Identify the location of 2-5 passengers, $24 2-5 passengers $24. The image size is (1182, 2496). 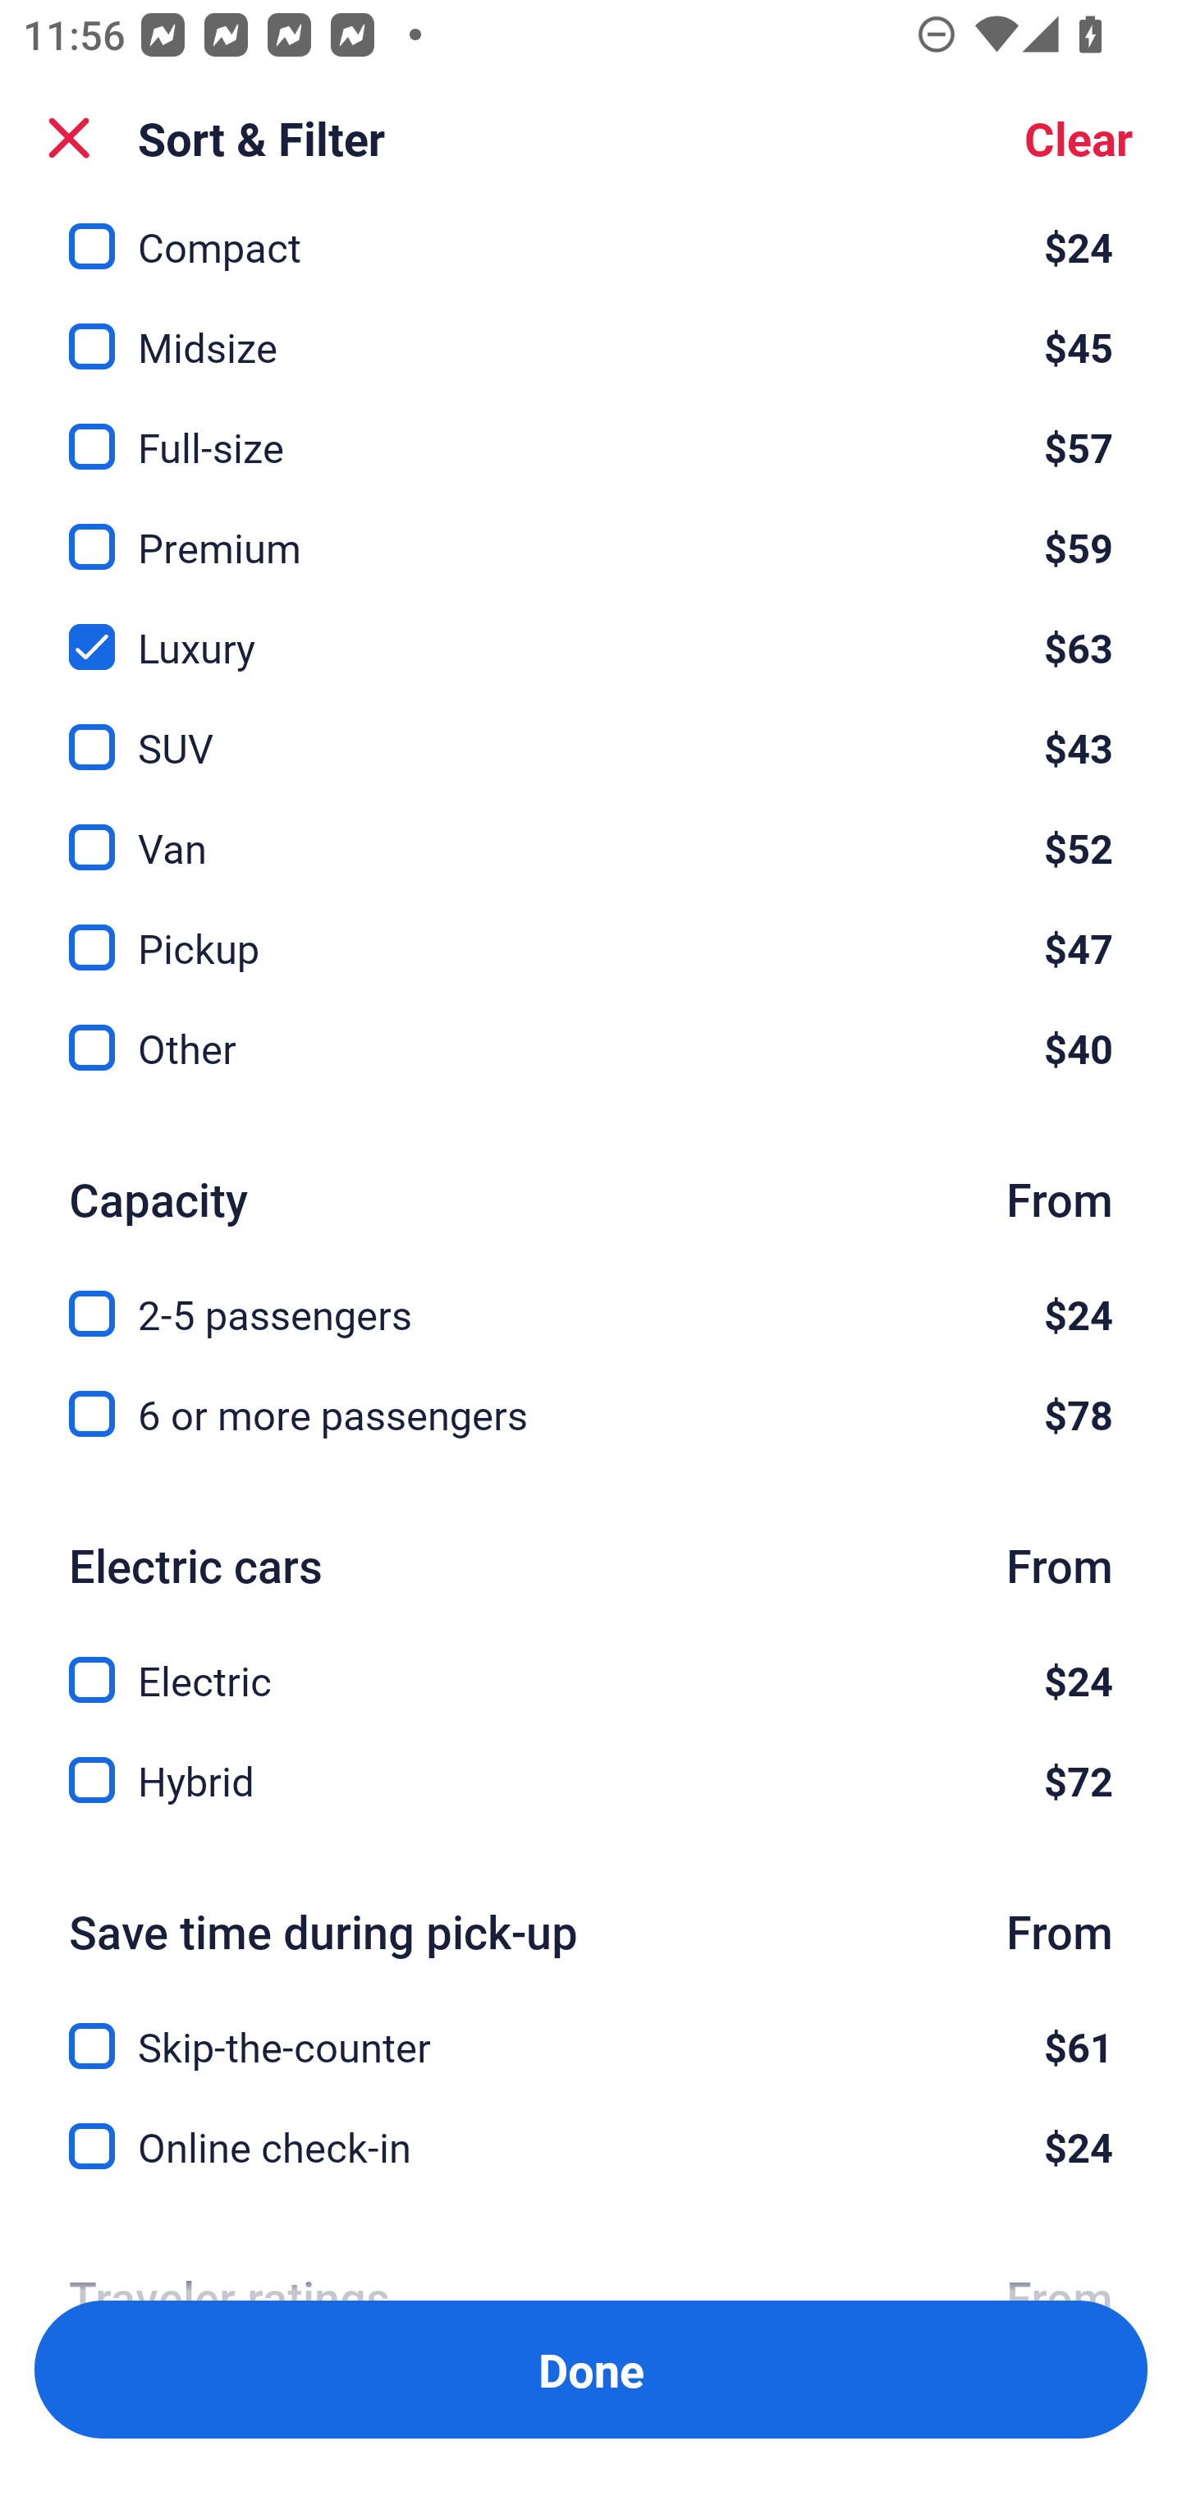
(591, 1295).